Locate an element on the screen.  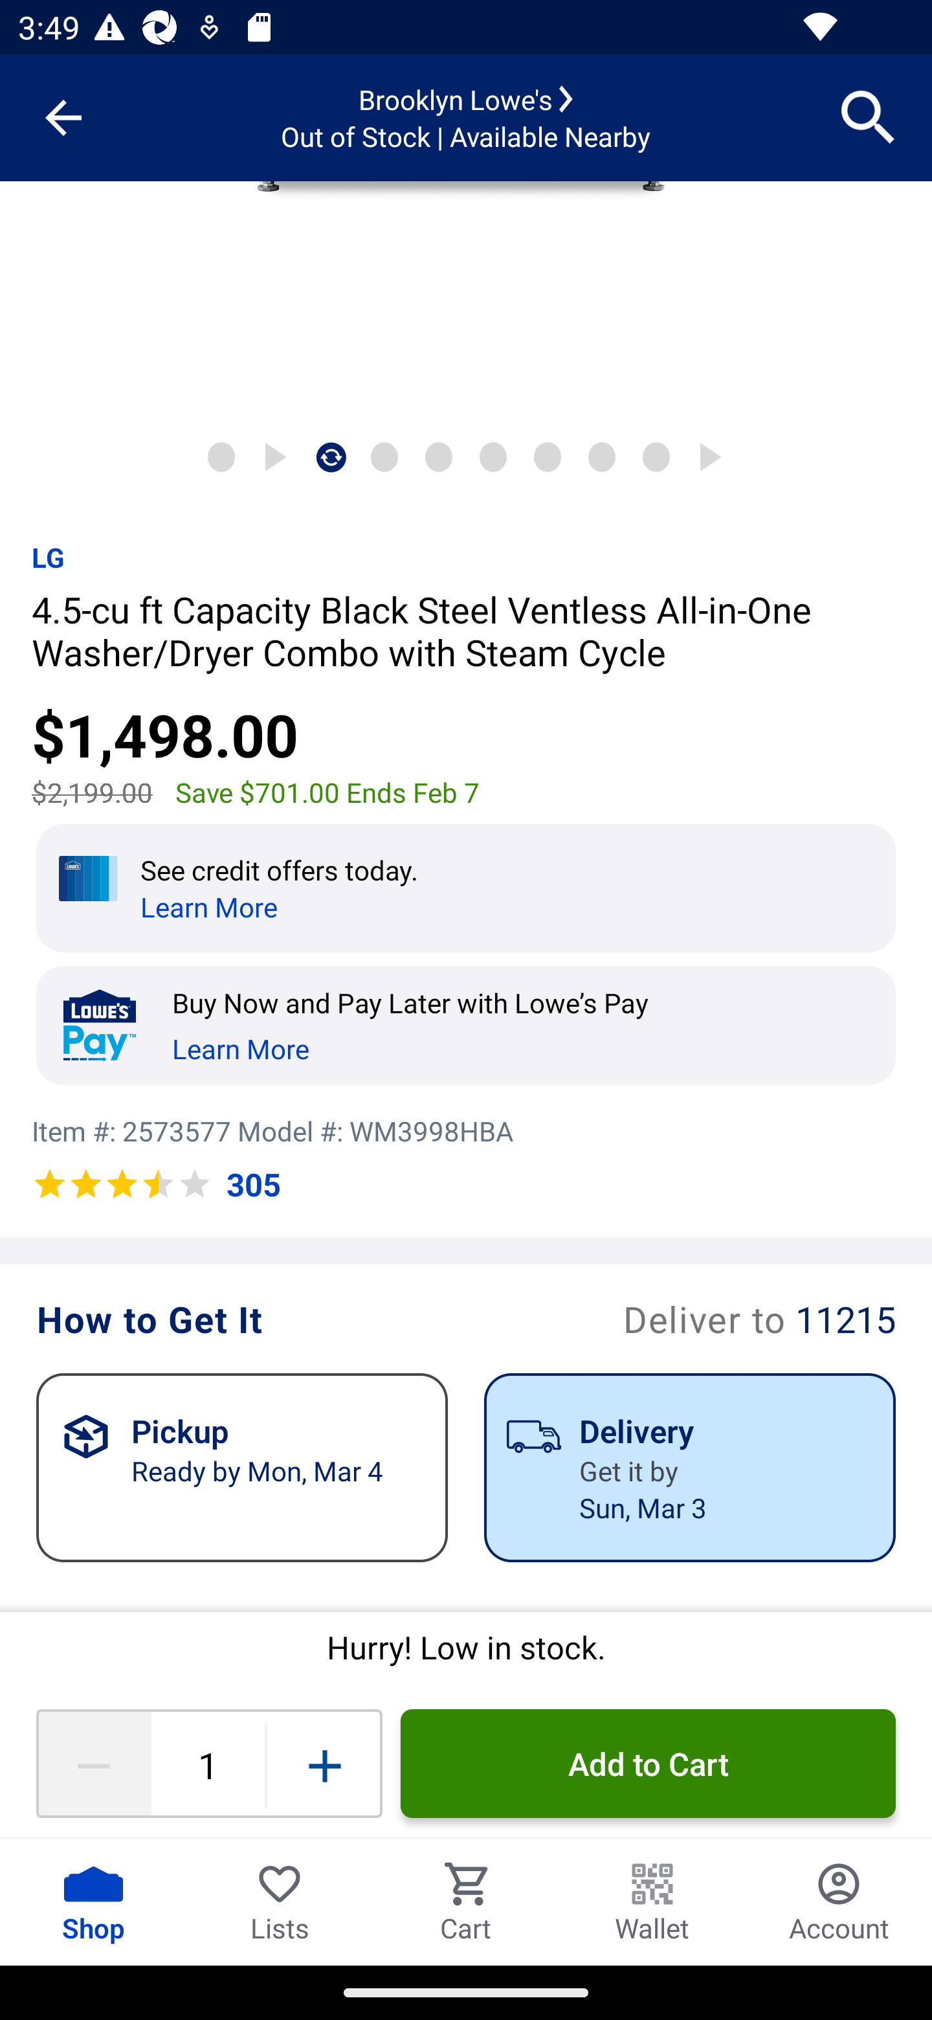
7.0 305 3.50 Ratings out of305 is located at coordinates (155, 1185).